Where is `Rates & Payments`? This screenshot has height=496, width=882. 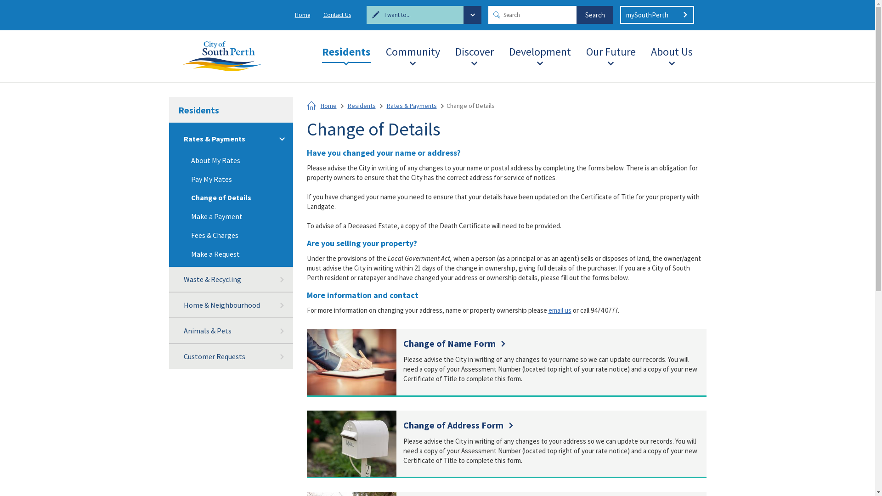
Rates & Payments is located at coordinates (412, 106).